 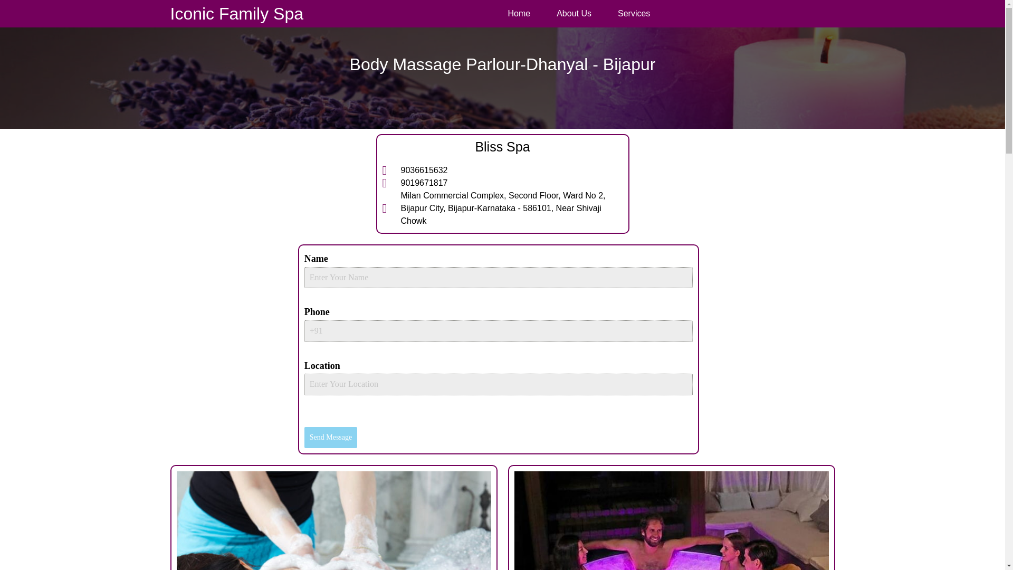 I want to click on 9019671817, so click(x=502, y=183).